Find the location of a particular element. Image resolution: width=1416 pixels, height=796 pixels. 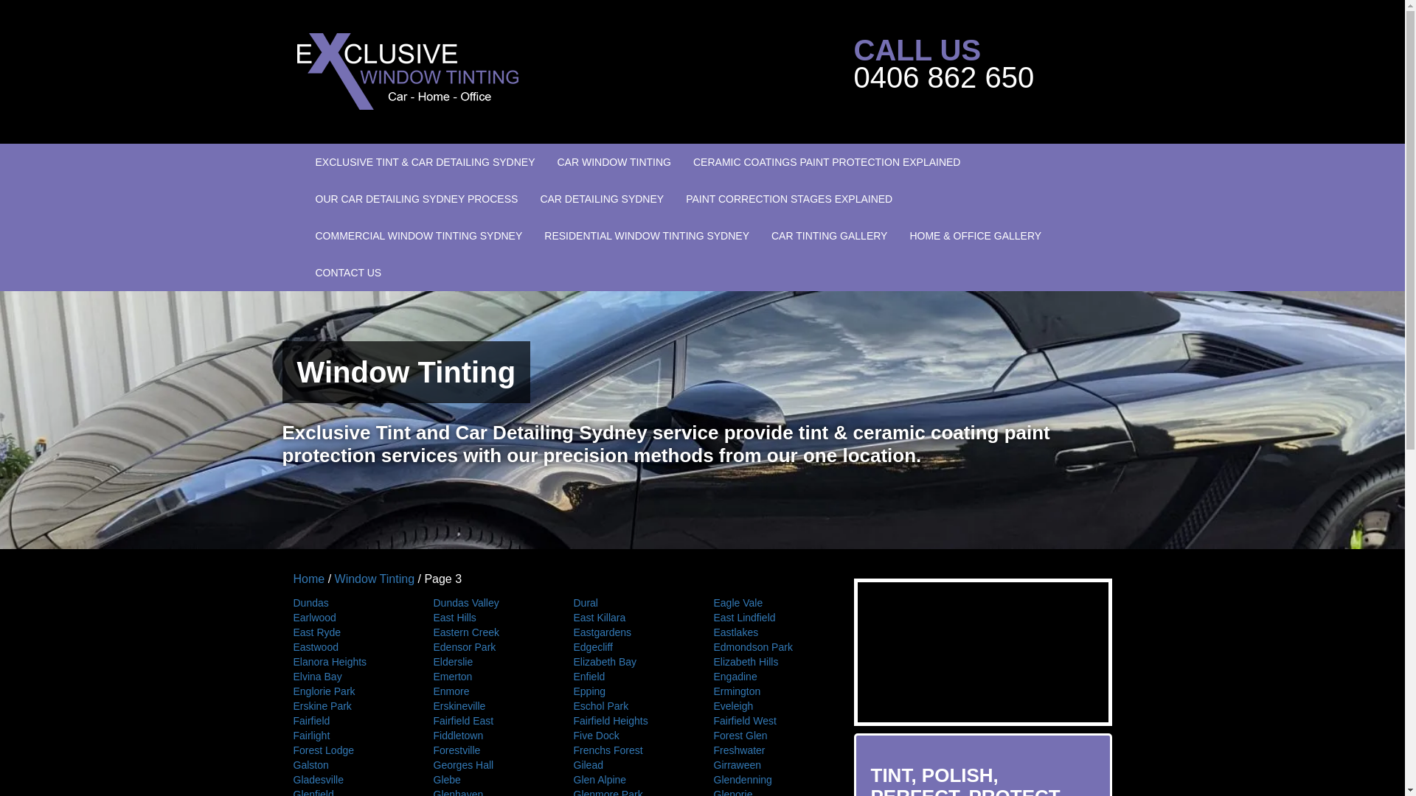

Fiddletown is located at coordinates (492, 736).